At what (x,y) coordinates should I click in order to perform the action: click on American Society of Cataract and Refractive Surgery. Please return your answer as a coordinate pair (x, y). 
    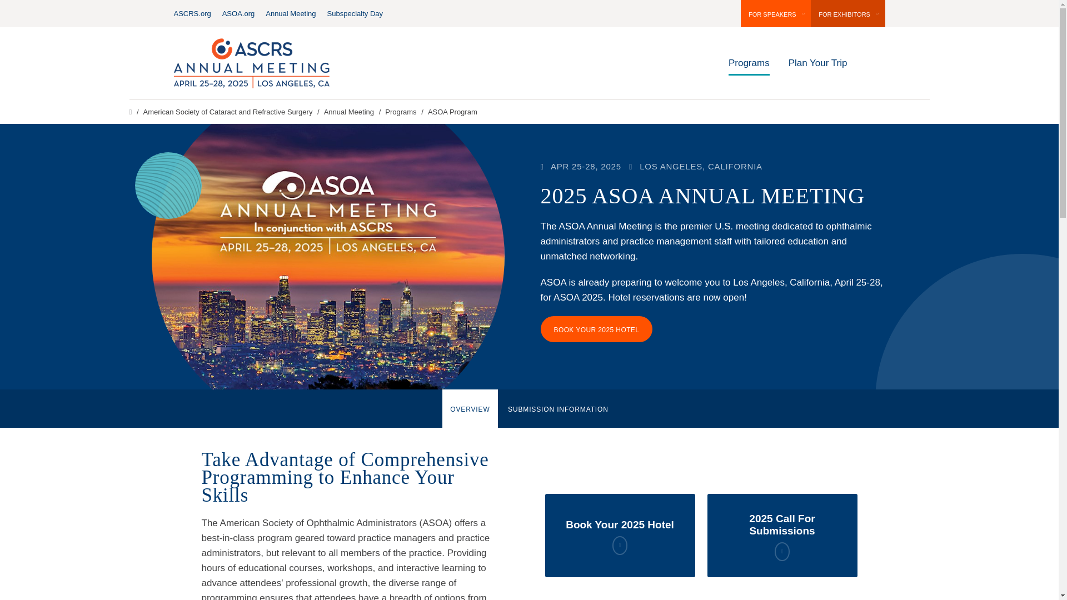
    Looking at the image, I should click on (223, 112).